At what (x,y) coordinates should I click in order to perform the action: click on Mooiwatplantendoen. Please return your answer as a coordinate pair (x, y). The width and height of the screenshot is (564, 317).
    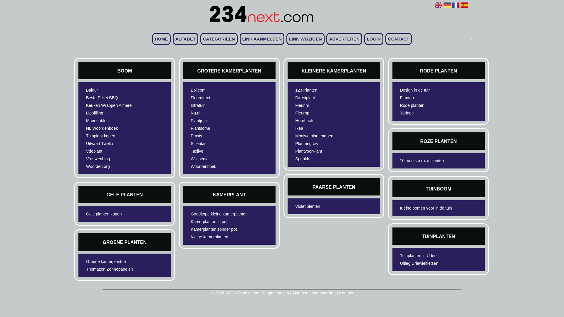
    Looking at the image, I should click on (324, 136).